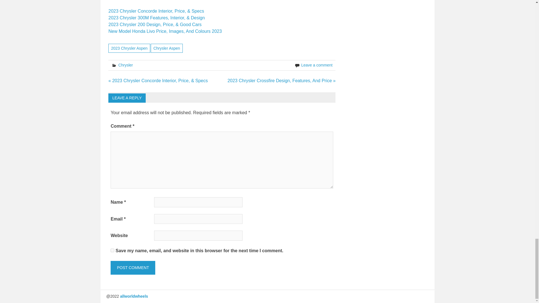 This screenshot has width=539, height=303. I want to click on yes, so click(112, 250).